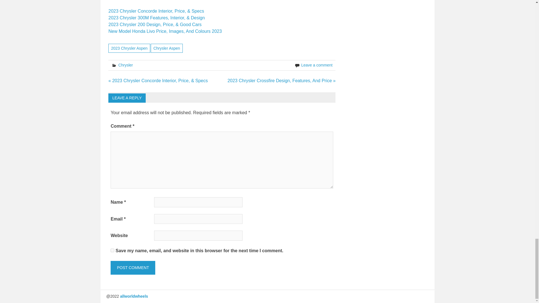 This screenshot has width=539, height=303. I want to click on yes, so click(112, 250).